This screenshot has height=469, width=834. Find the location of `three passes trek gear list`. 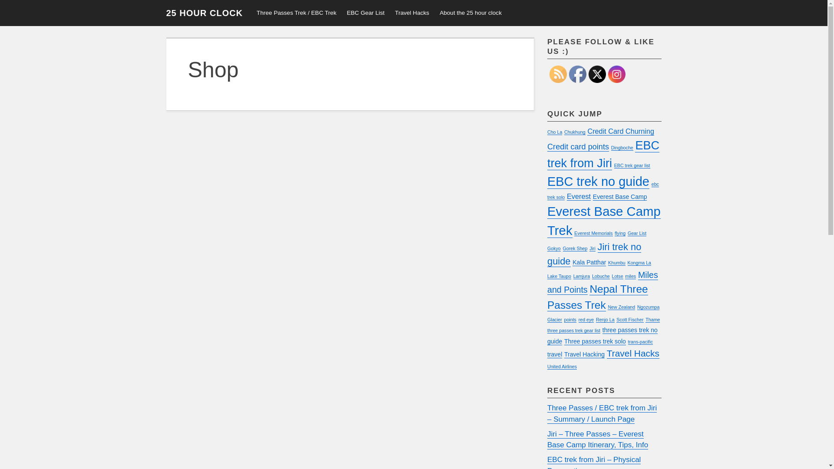

three passes trek gear list is located at coordinates (574, 331).